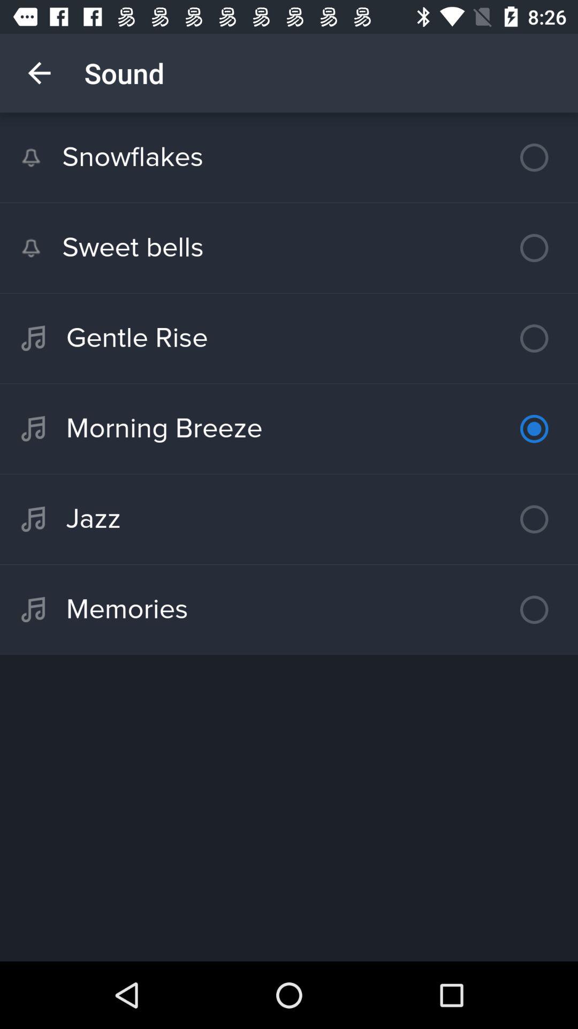 The image size is (578, 1029). I want to click on press the item above gentle rise item, so click(289, 248).